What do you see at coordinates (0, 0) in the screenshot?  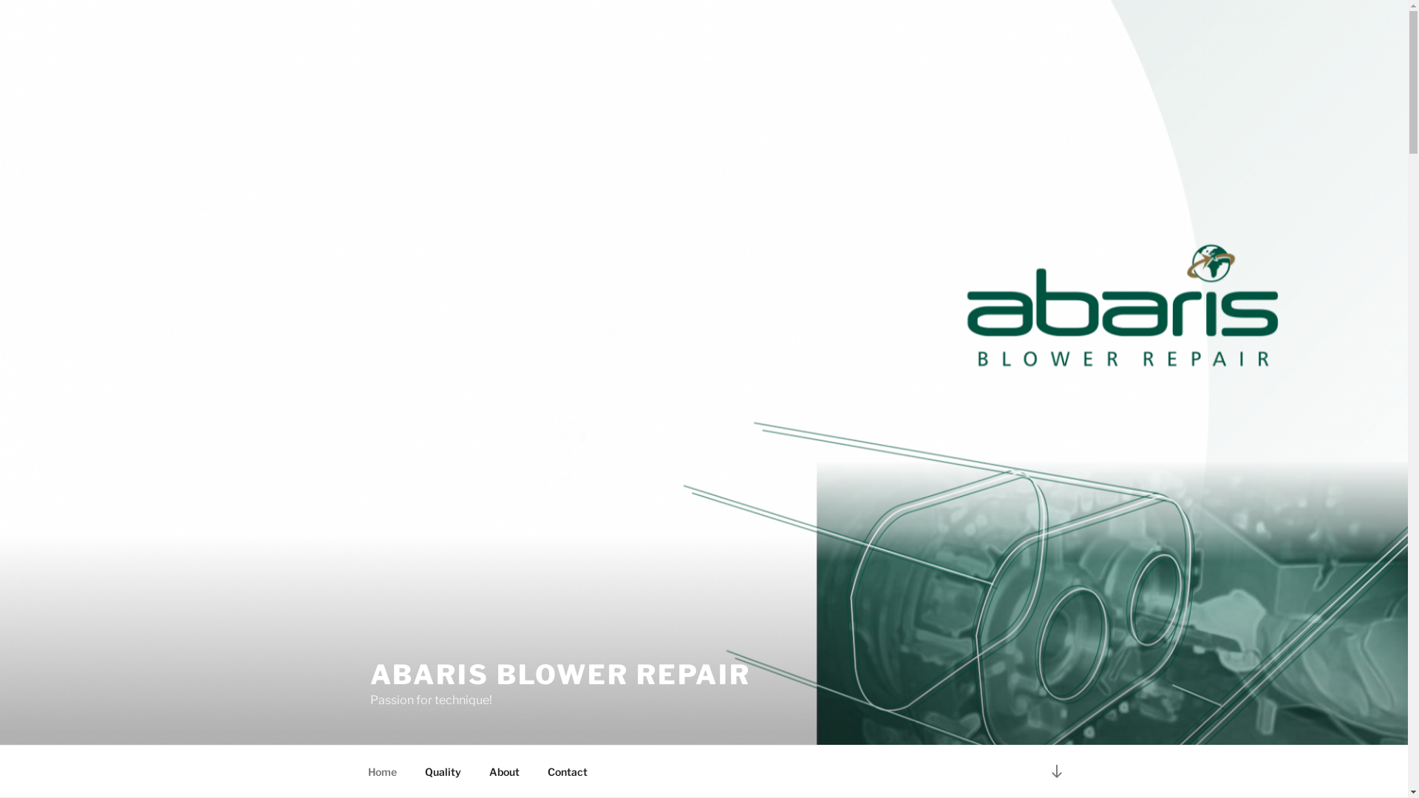 I see `Skip to content` at bounding box center [0, 0].